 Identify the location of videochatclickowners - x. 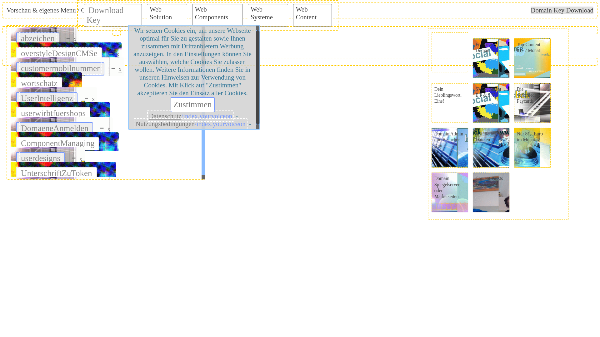
(65, 217).